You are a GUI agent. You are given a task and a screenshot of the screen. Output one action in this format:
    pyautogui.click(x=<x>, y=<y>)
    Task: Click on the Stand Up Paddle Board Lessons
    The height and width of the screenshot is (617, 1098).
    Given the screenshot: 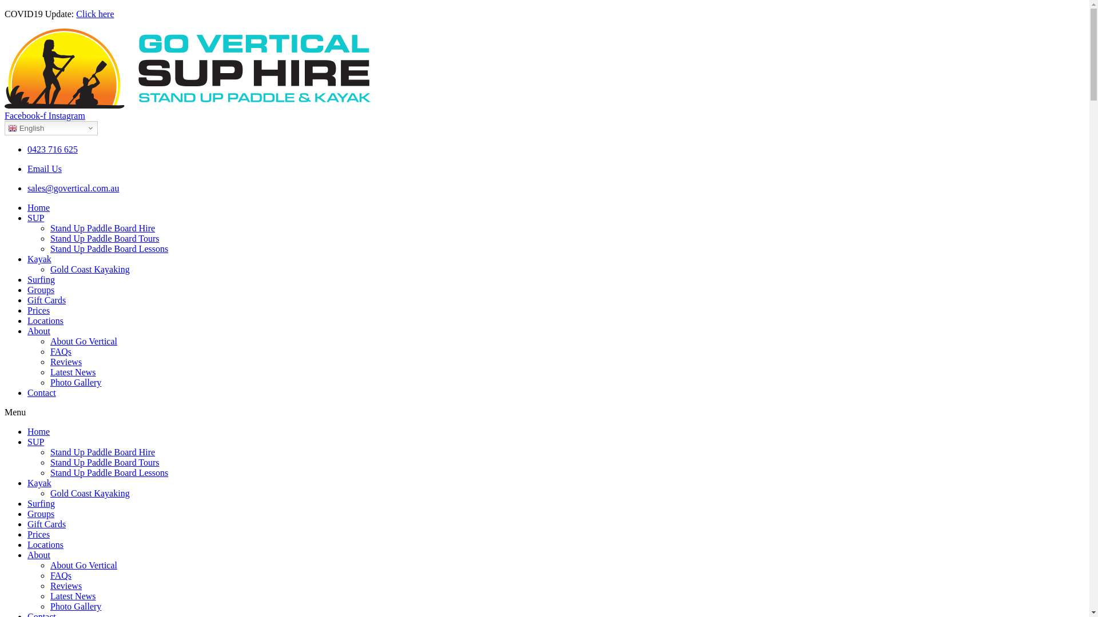 What is the action you would take?
    pyautogui.click(x=109, y=249)
    